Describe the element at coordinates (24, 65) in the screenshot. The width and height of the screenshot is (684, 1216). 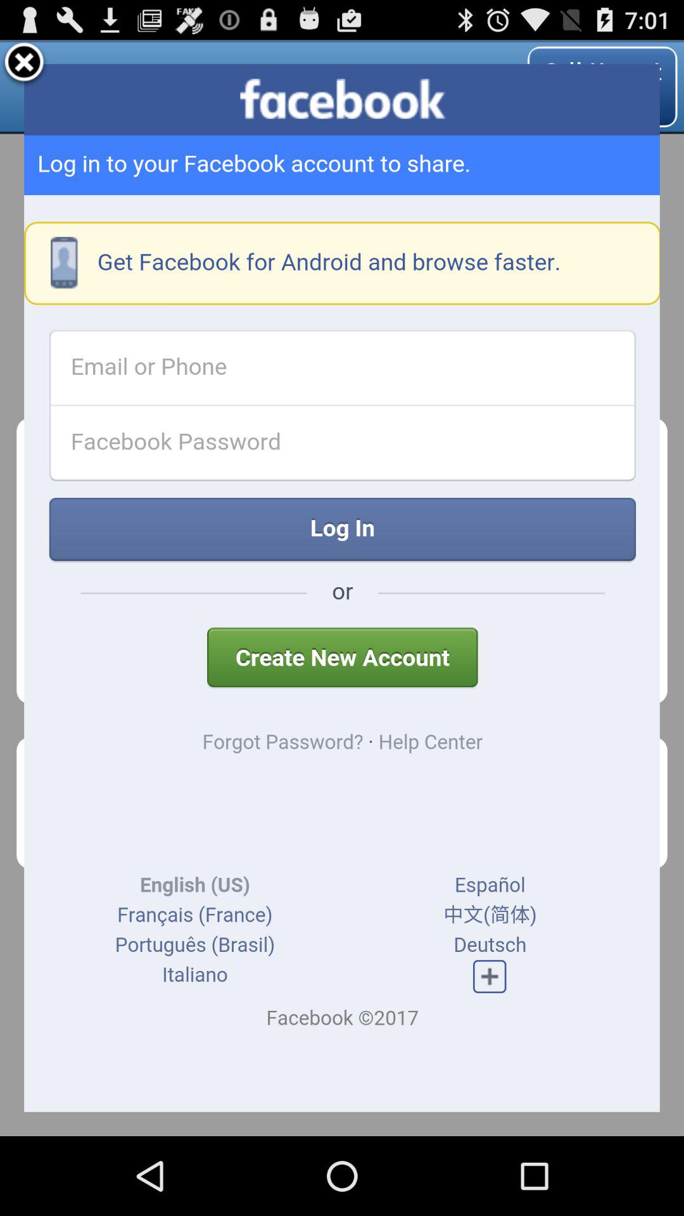
I see `close the window` at that location.